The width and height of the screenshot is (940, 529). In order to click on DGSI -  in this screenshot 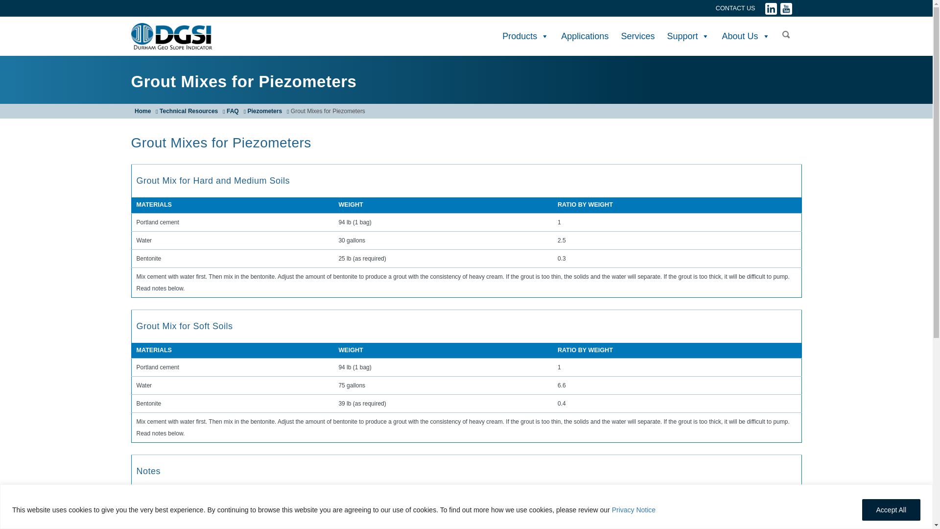, I will do `click(171, 36)`.